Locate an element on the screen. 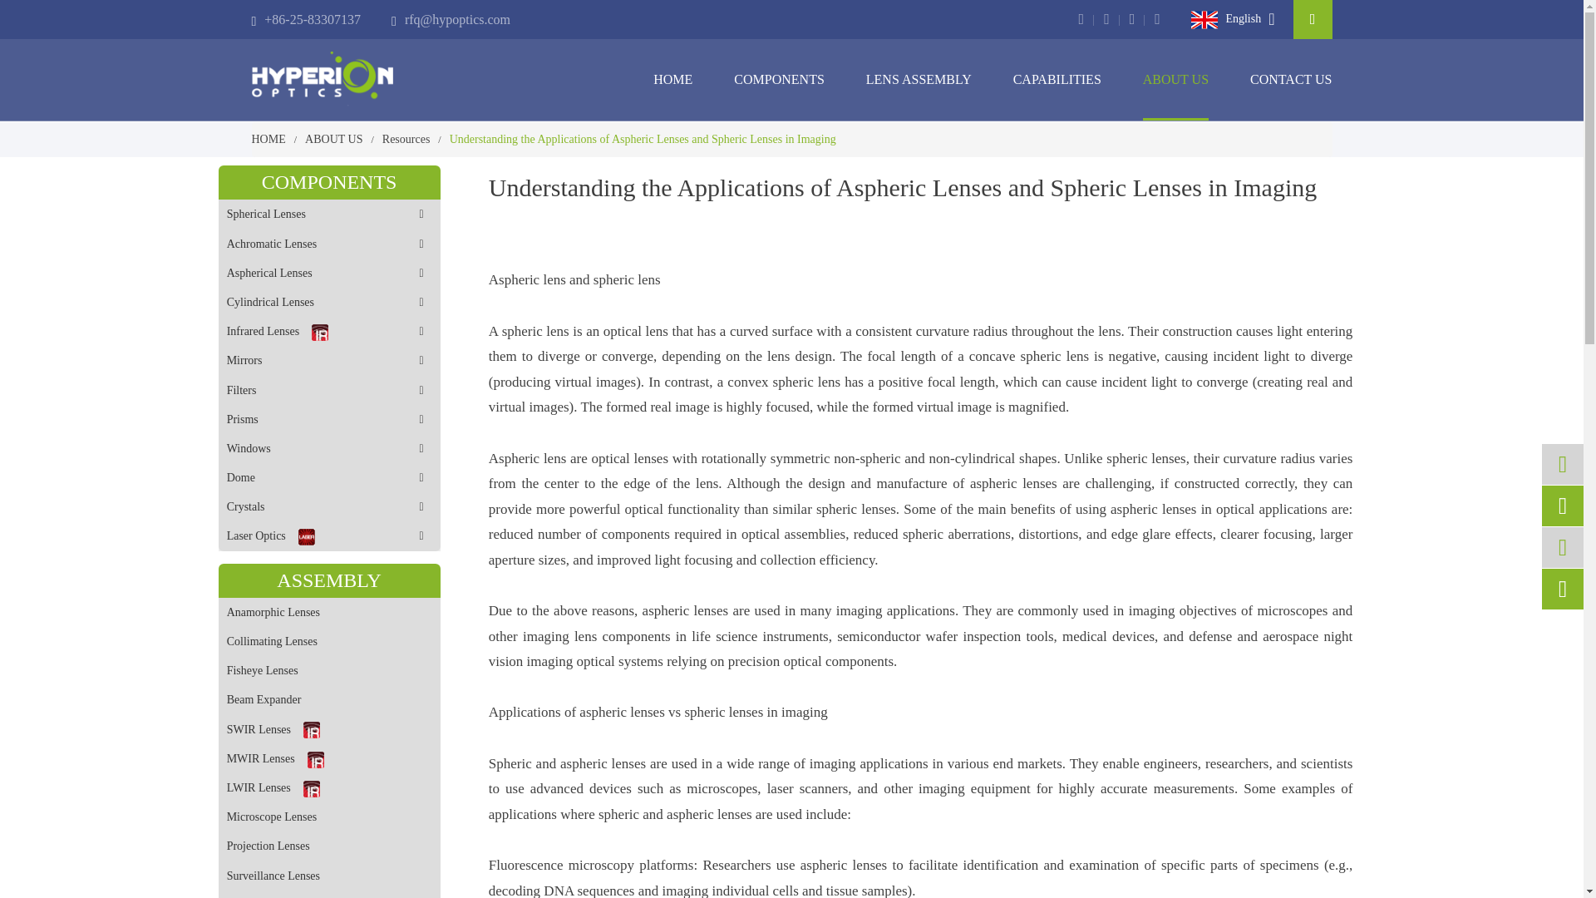 This screenshot has height=898, width=1596. ABOUT US is located at coordinates (332, 138).